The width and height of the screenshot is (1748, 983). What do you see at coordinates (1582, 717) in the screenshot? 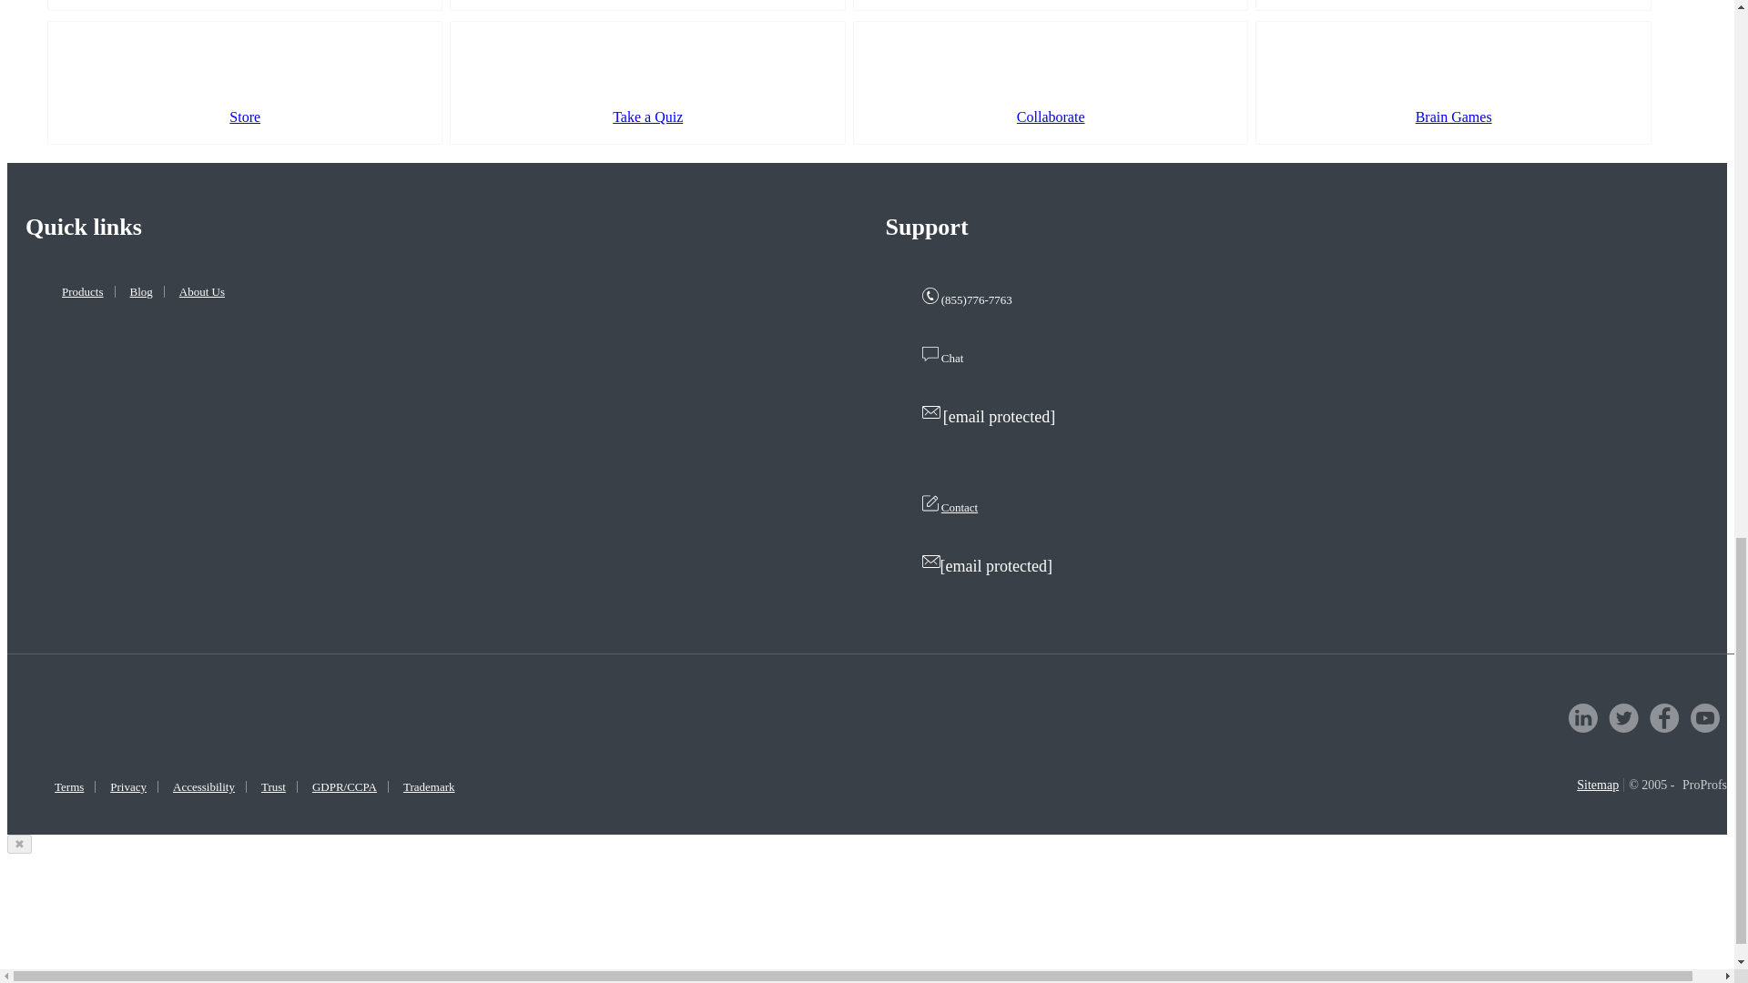
I see `Follow us on linkedIn` at bounding box center [1582, 717].